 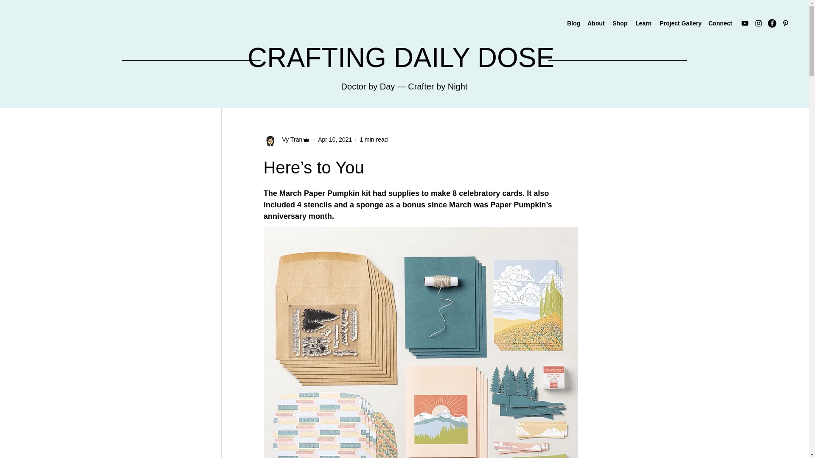 What do you see at coordinates (679, 23) in the screenshot?
I see `Project Gallery` at bounding box center [679, 23].